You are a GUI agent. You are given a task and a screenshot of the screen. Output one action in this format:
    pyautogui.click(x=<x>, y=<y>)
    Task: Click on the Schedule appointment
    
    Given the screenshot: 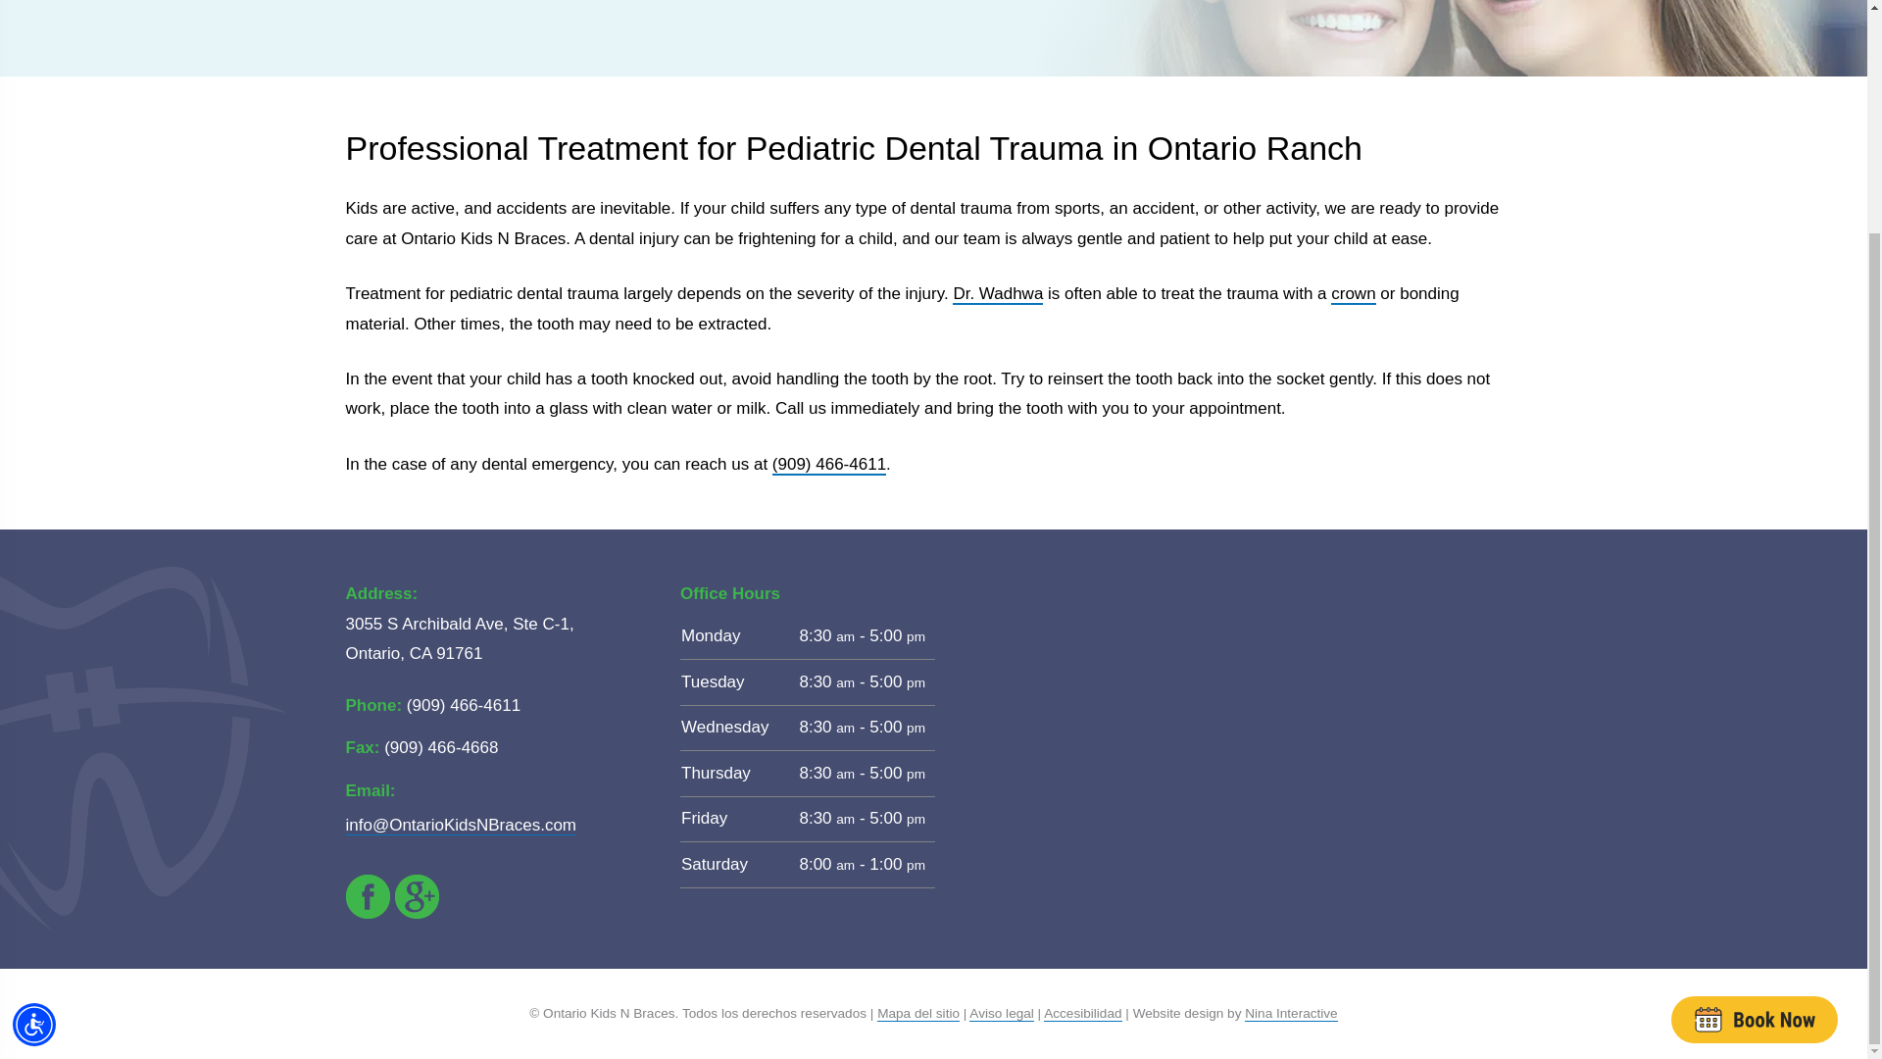 What is the action you would take?
    pyautogui.click(x=1755, y=732)
    